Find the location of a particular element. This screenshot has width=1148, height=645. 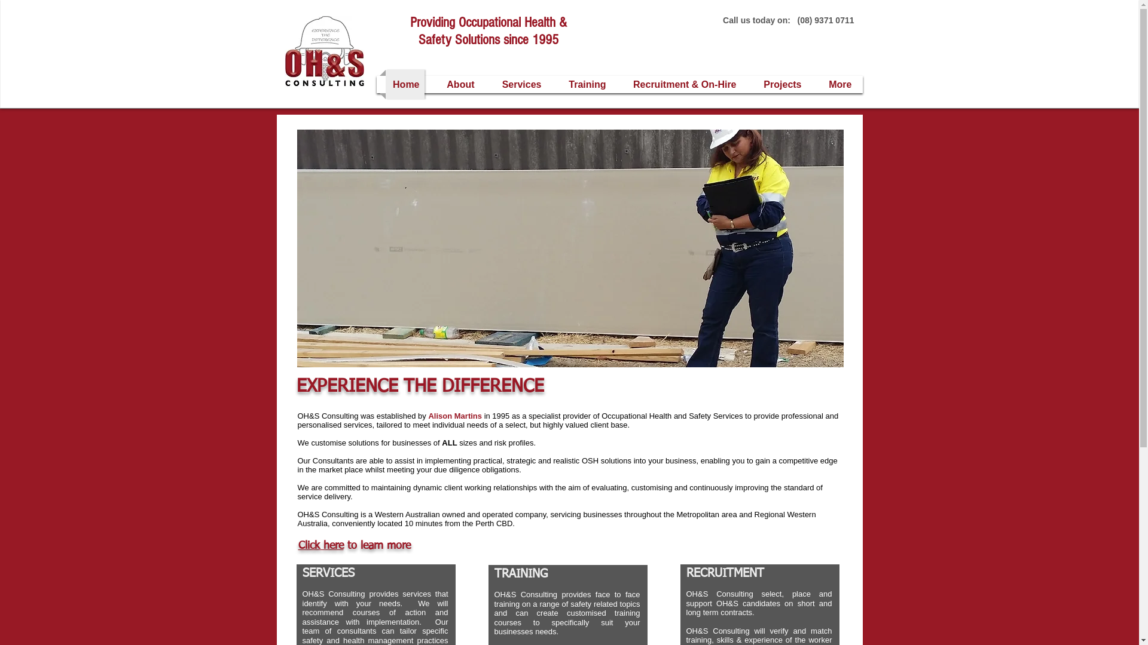

Projects is located at coordinates (781, 85).